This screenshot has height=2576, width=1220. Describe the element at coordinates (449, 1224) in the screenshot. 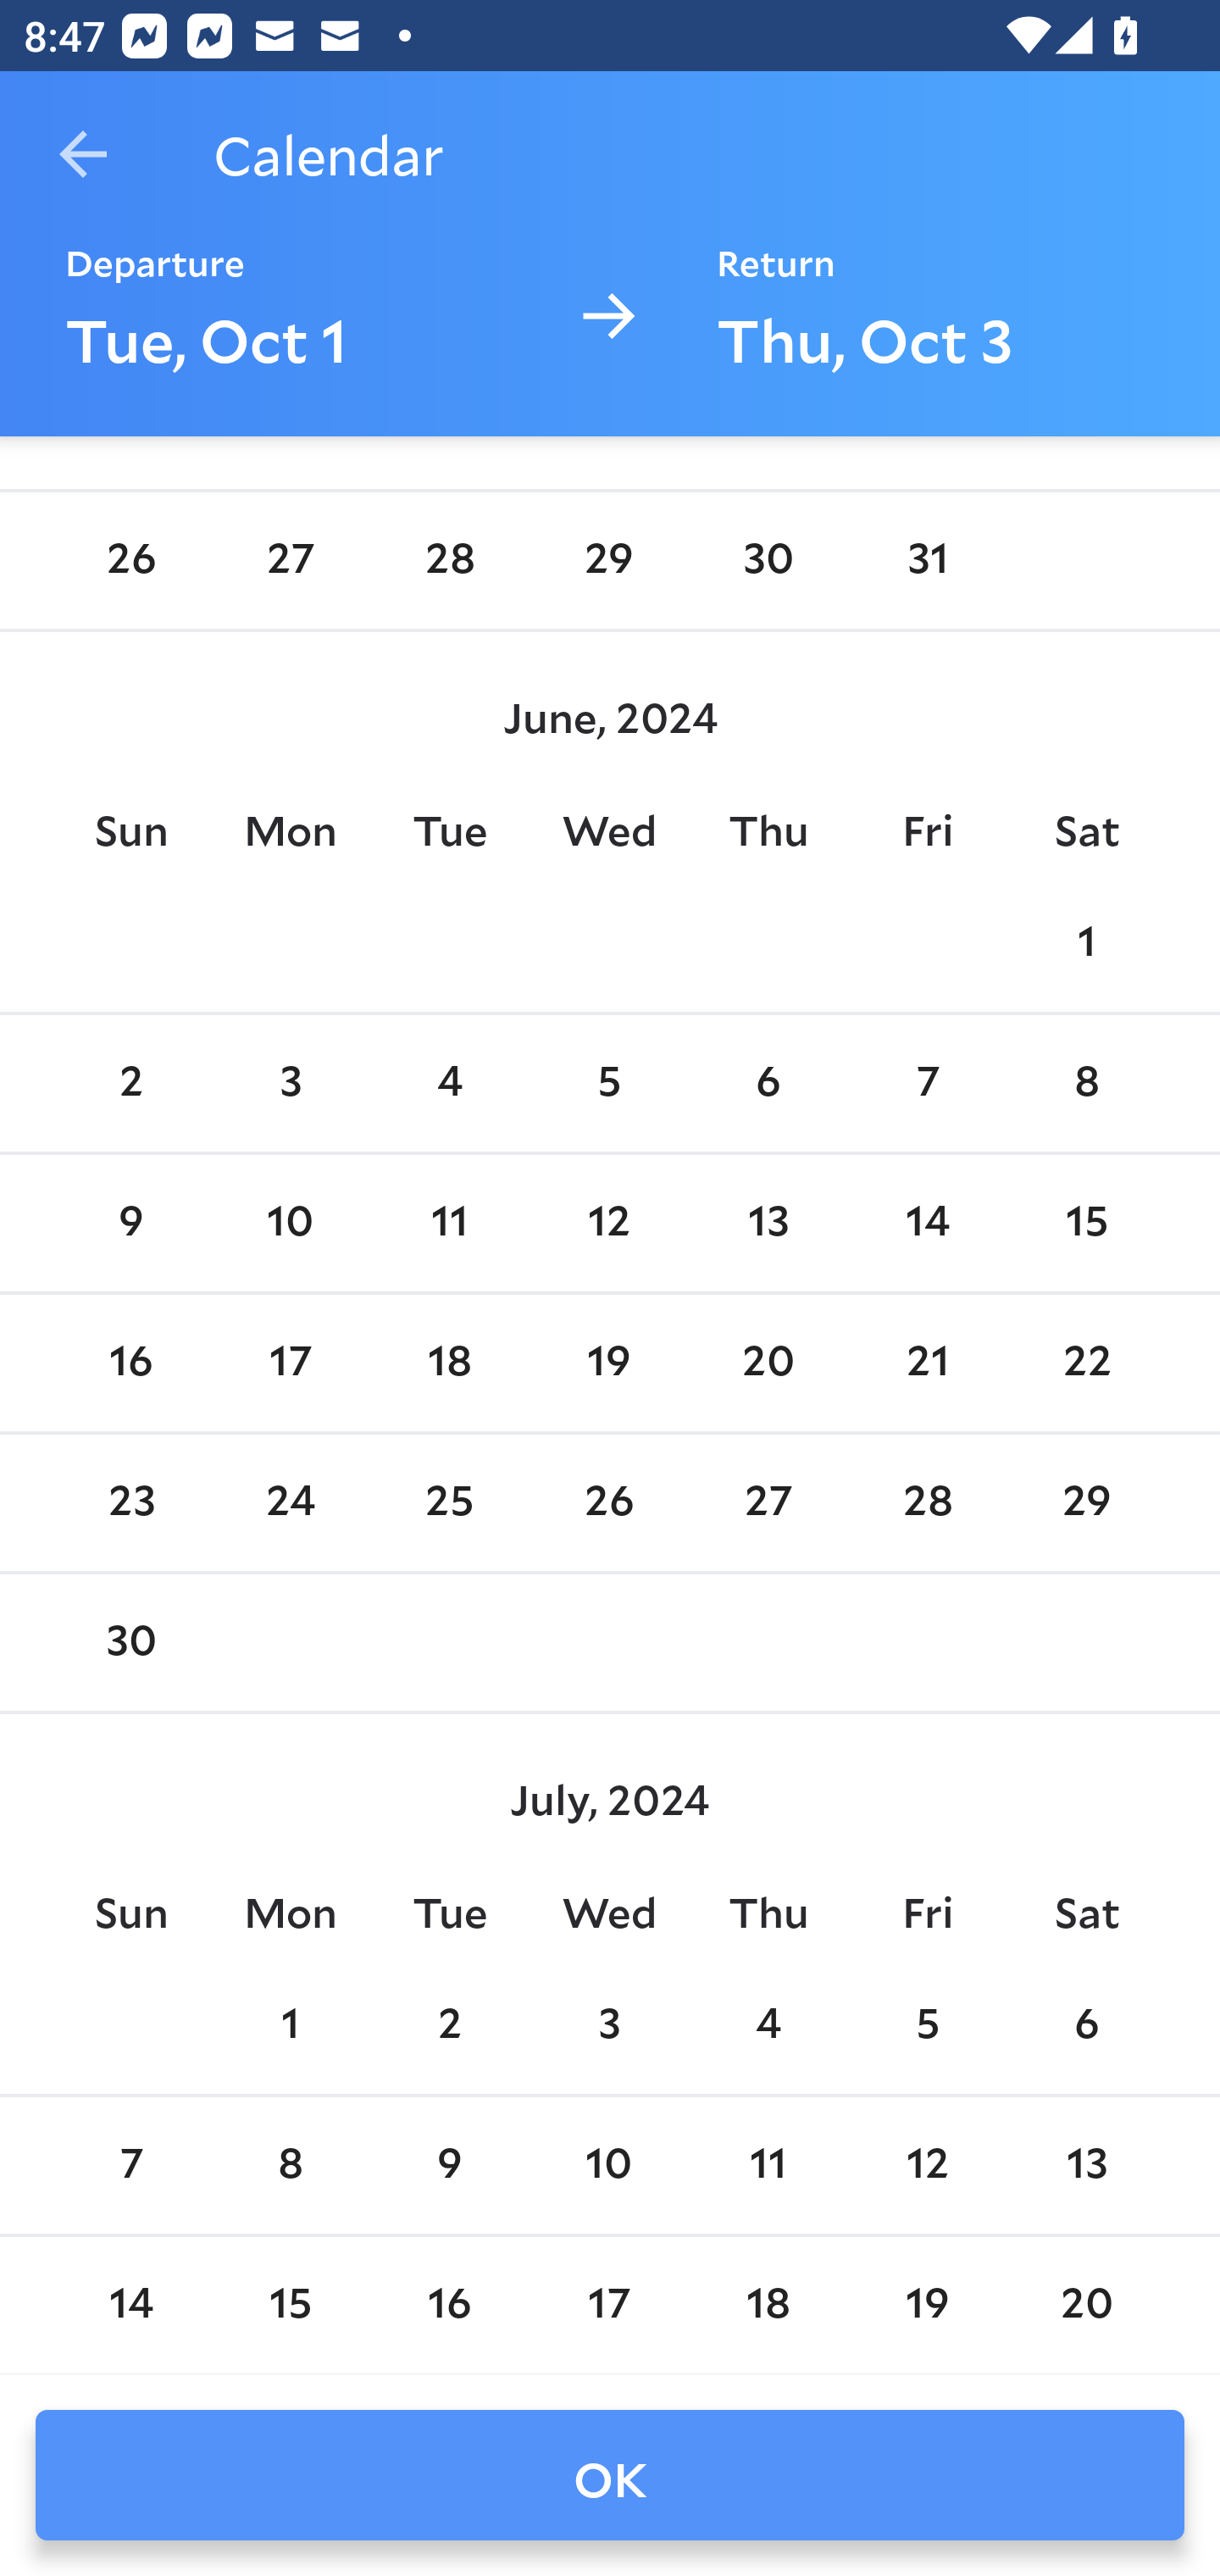

I see `11` at that location.